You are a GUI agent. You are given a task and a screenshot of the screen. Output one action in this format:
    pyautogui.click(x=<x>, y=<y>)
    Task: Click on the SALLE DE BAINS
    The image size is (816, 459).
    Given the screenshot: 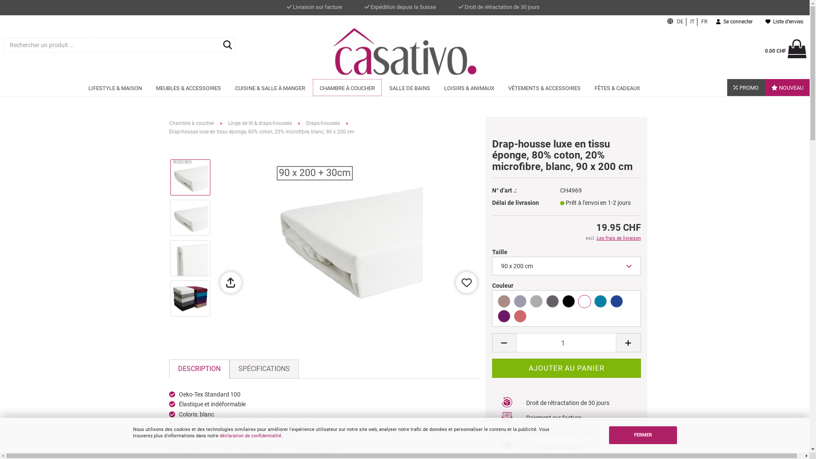 What is the action you would take?
    pyautogui.click(x=409, y=88)
    